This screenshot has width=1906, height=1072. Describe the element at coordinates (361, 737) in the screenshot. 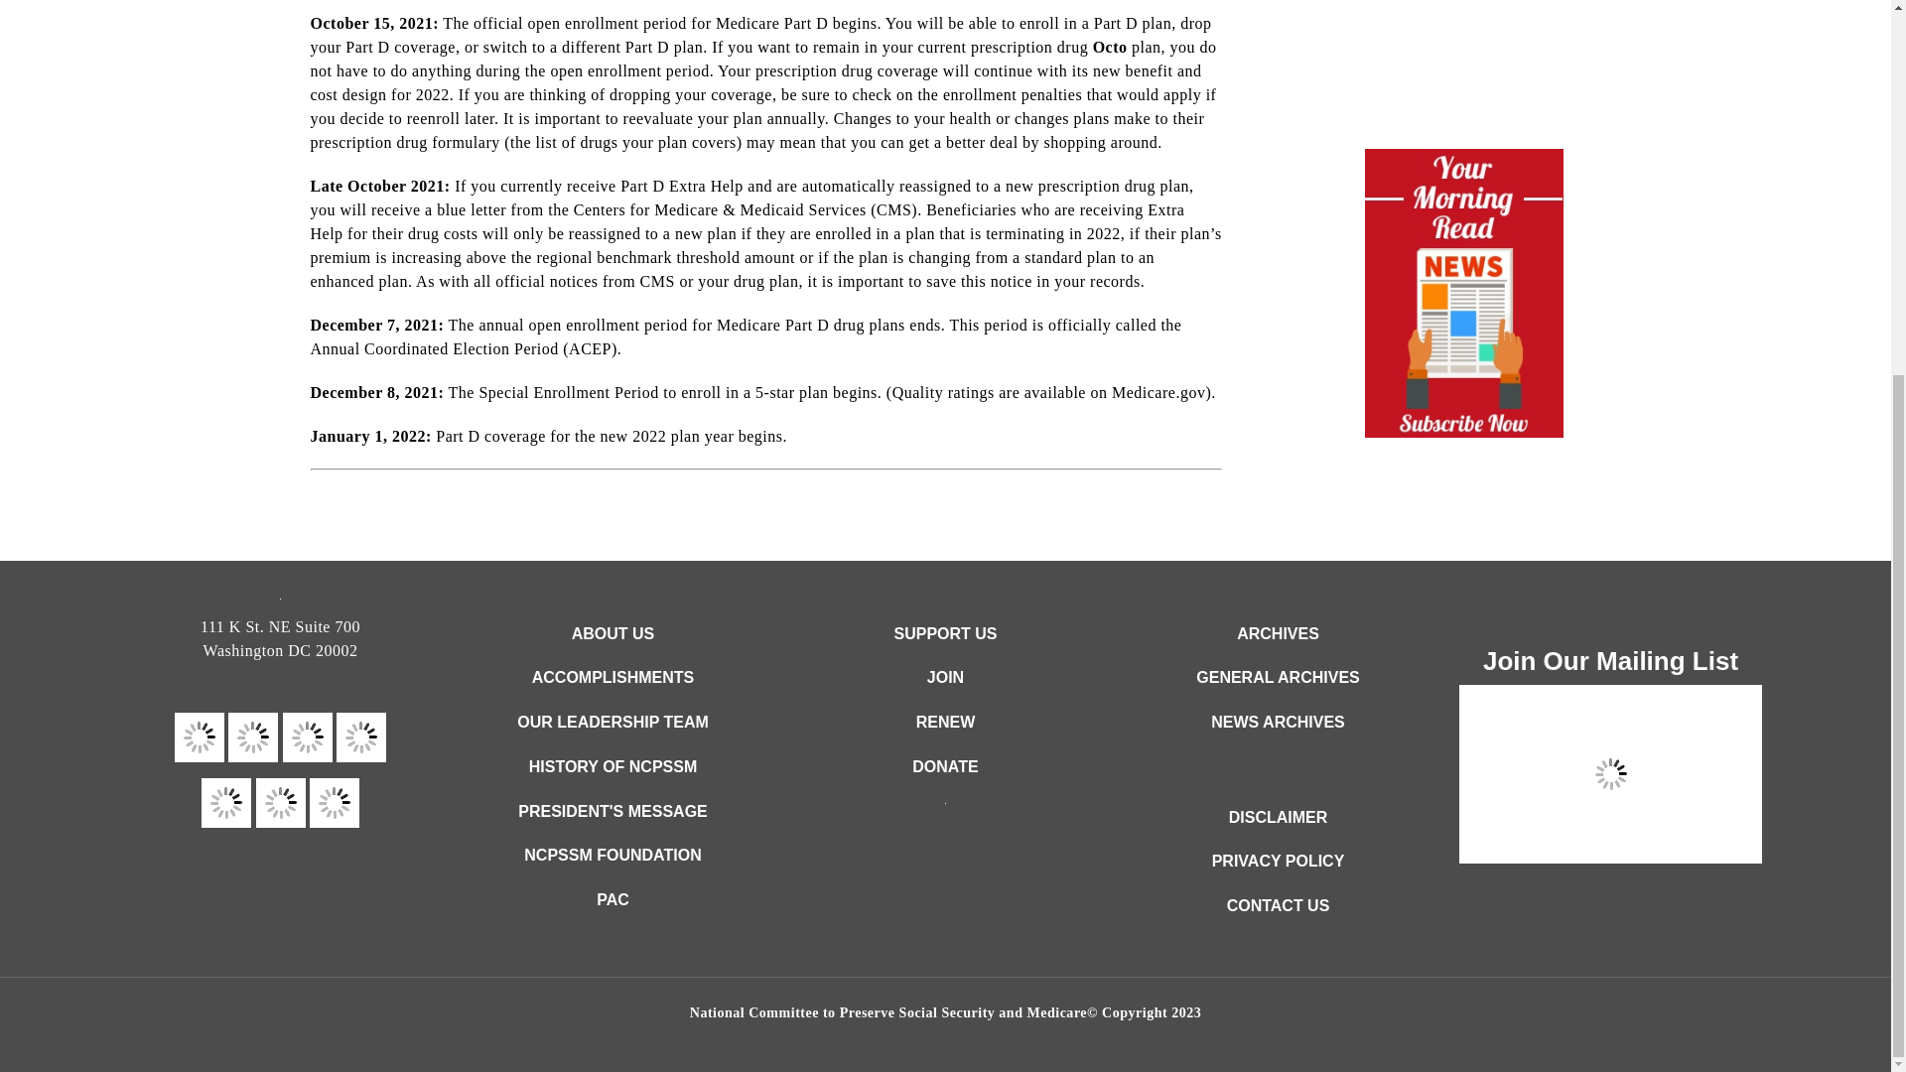

I see `Watch Our YouTube Videos` at that location.